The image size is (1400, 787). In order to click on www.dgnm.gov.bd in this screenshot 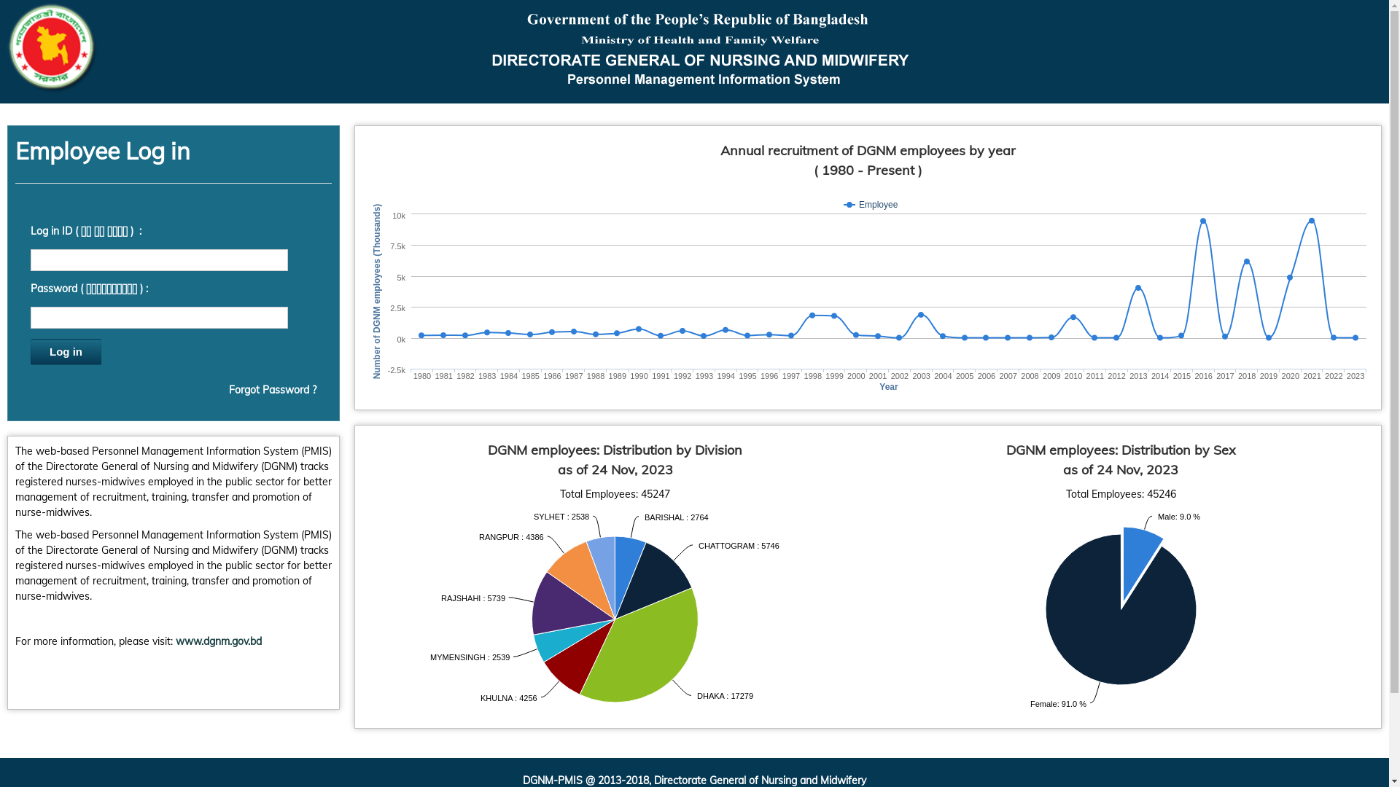, I will do `click(219, 641)`.